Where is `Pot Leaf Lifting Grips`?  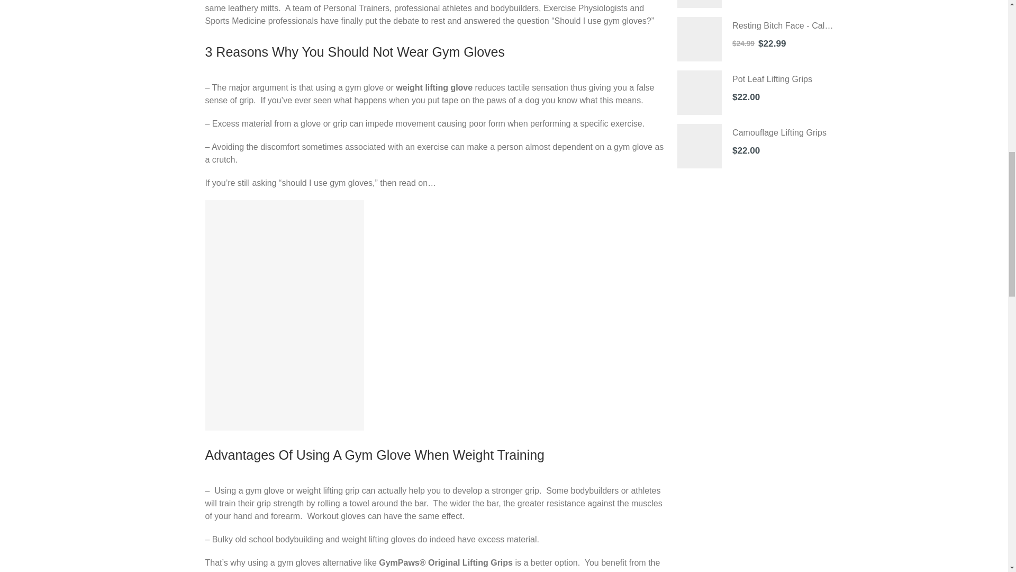
Pot Leaf Lifting Grips is located at coordinates (784, 79).